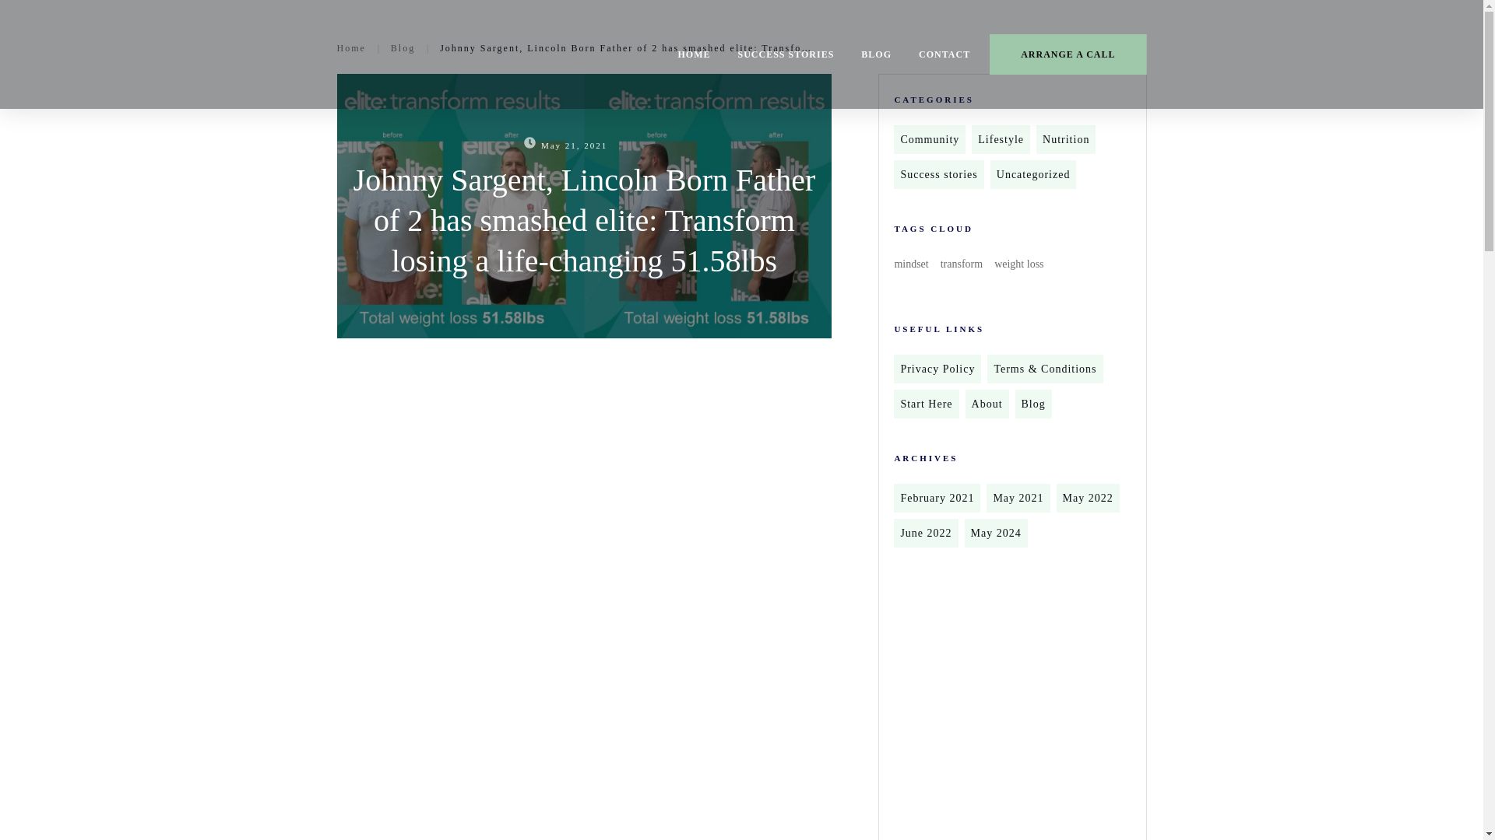 The image size is (1495, 840). I want to click on May 2021, so click(1018, 498).